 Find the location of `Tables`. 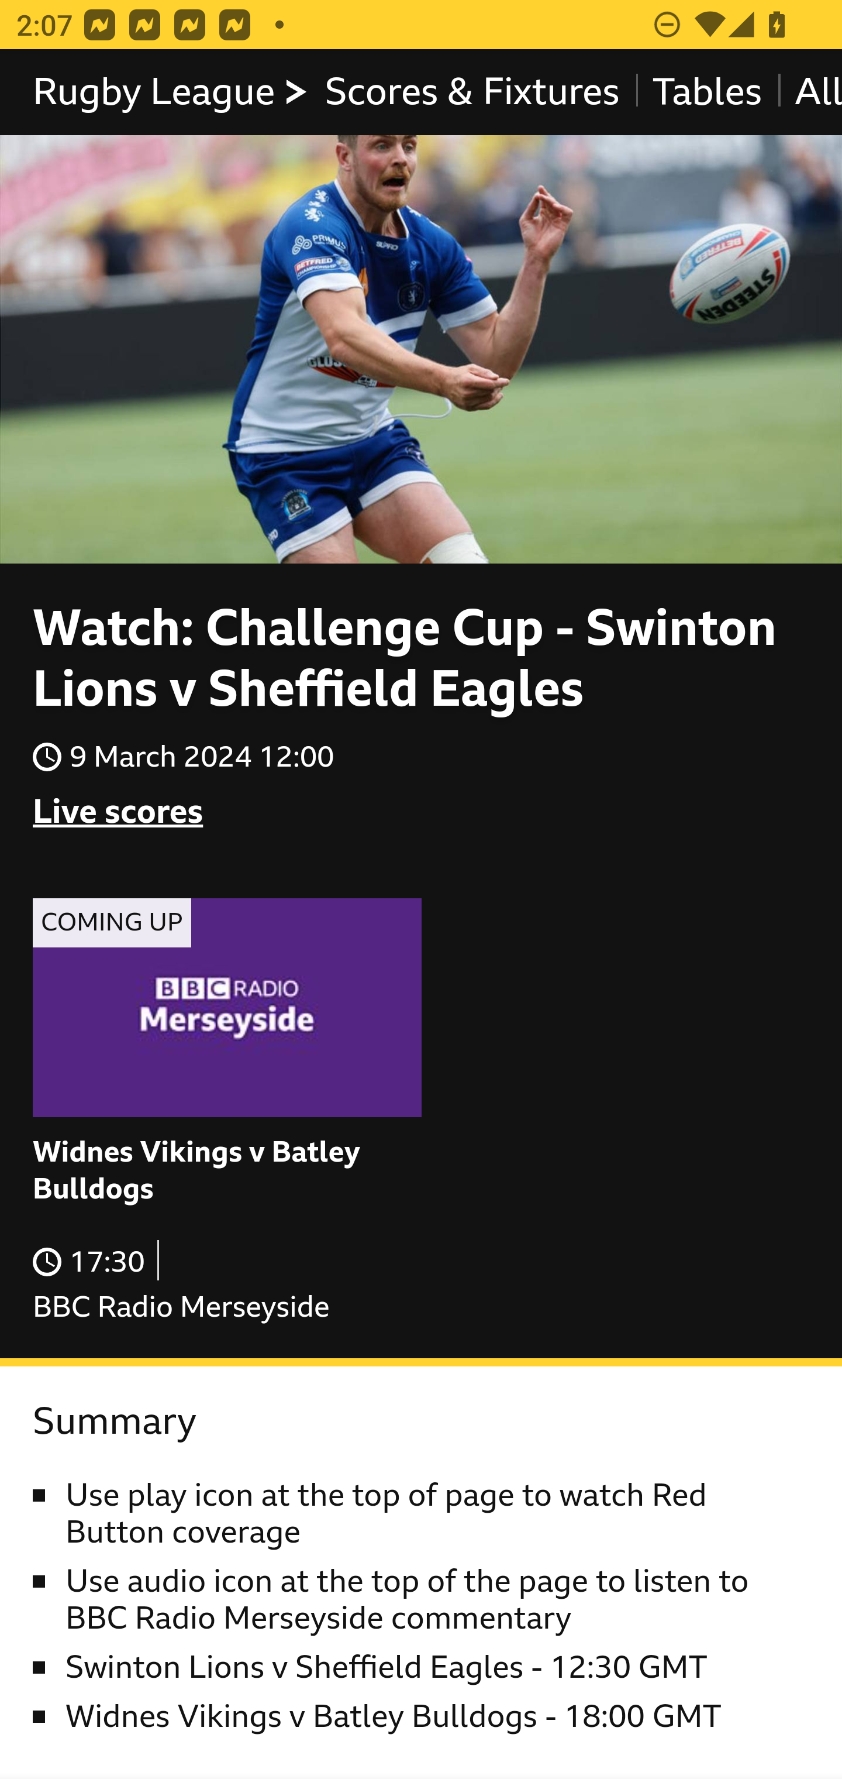

Tables is located at coordinates (706, 94).